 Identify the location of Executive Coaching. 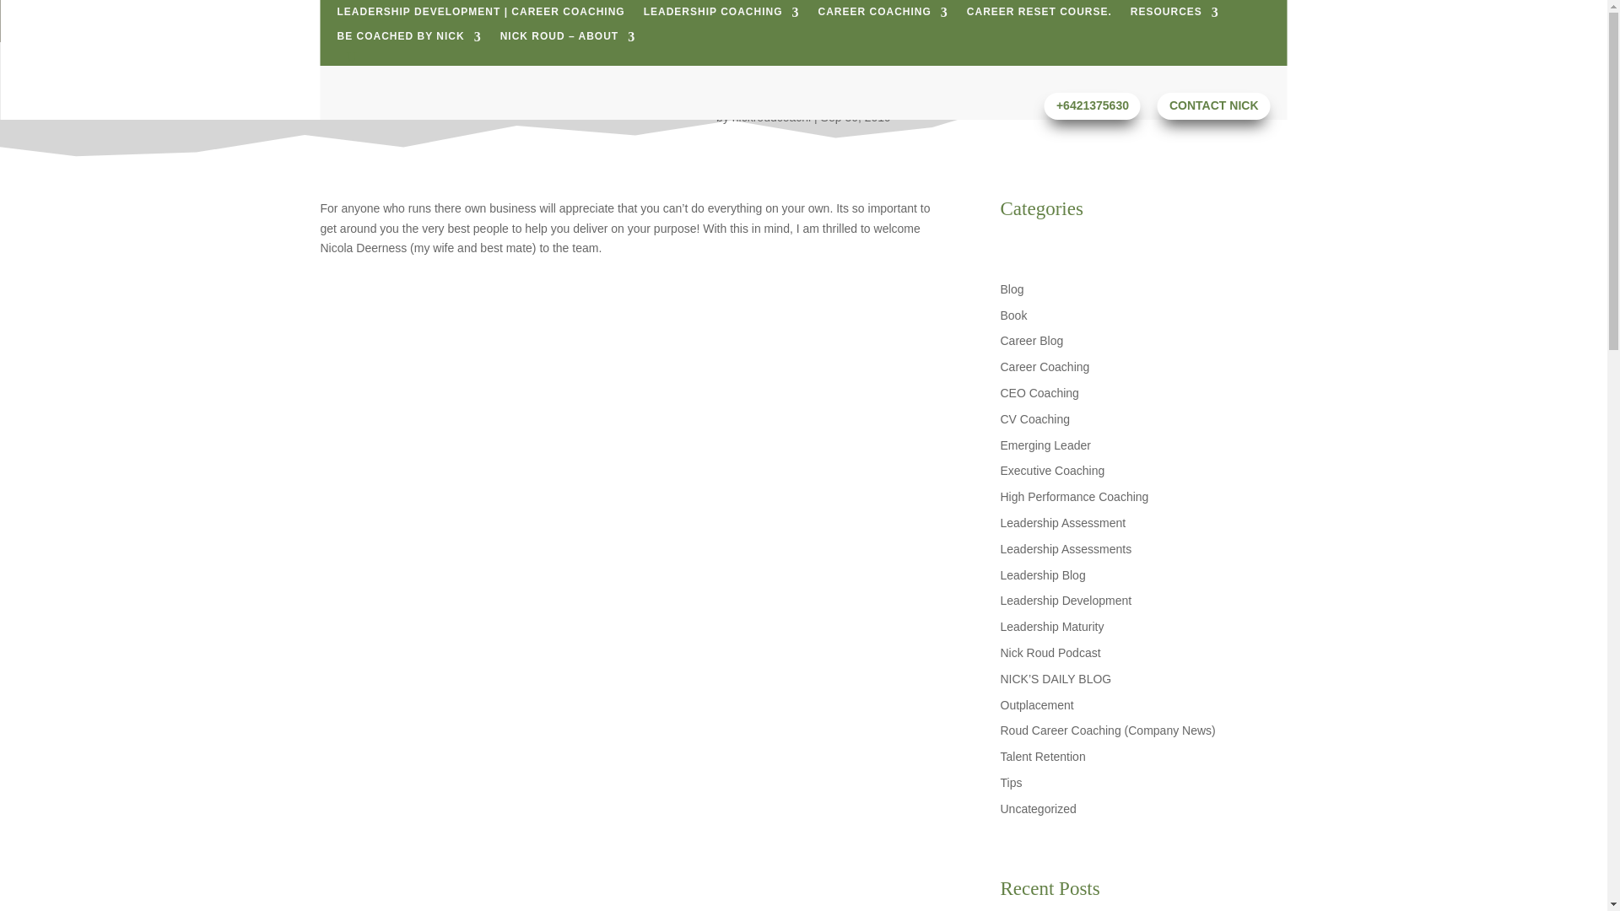
(1053, 470).